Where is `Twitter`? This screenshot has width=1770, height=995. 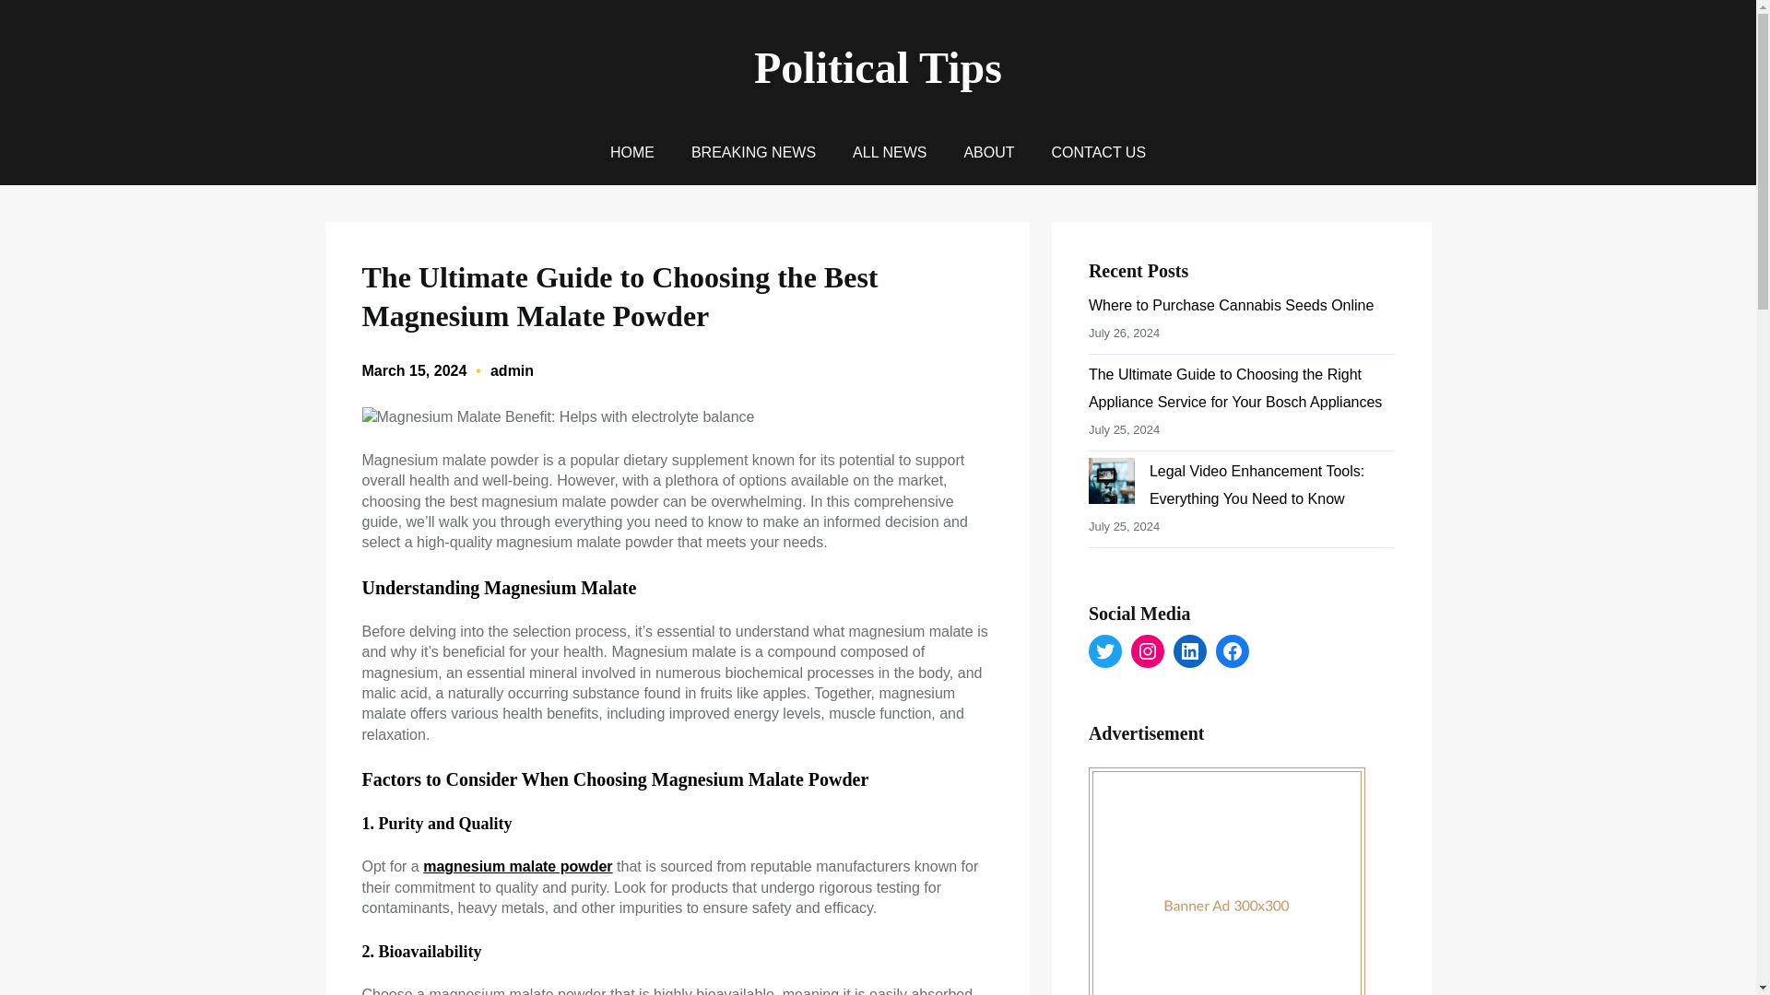 Twitter is located at coordinates (1104, 650).